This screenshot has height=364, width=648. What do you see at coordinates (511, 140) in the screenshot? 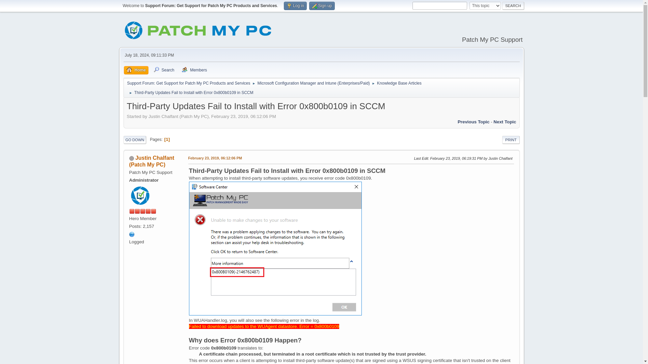
I see `PRINT` at bounding box center [511, 140].